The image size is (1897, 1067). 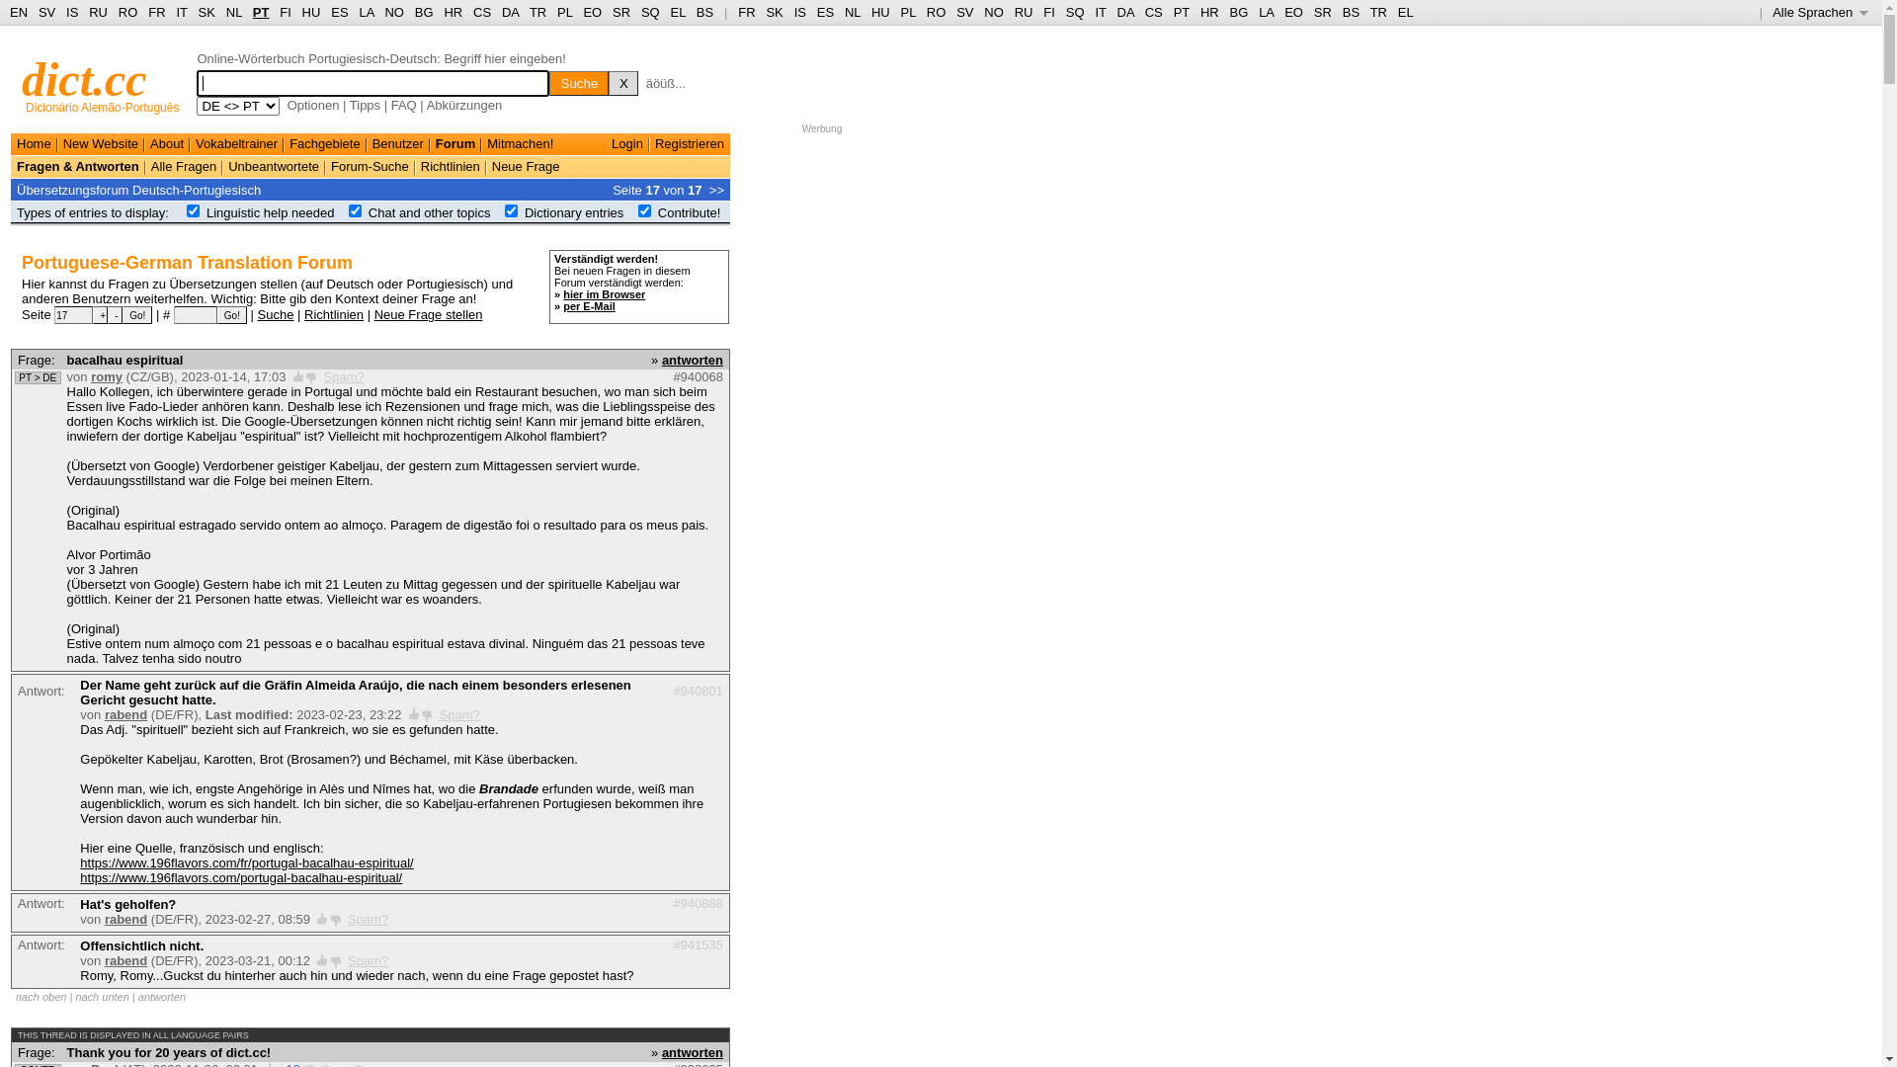 What do you see at coordinates (162, 997) in the screenshot?
I see `antworten` at bounding box center [162, 997].